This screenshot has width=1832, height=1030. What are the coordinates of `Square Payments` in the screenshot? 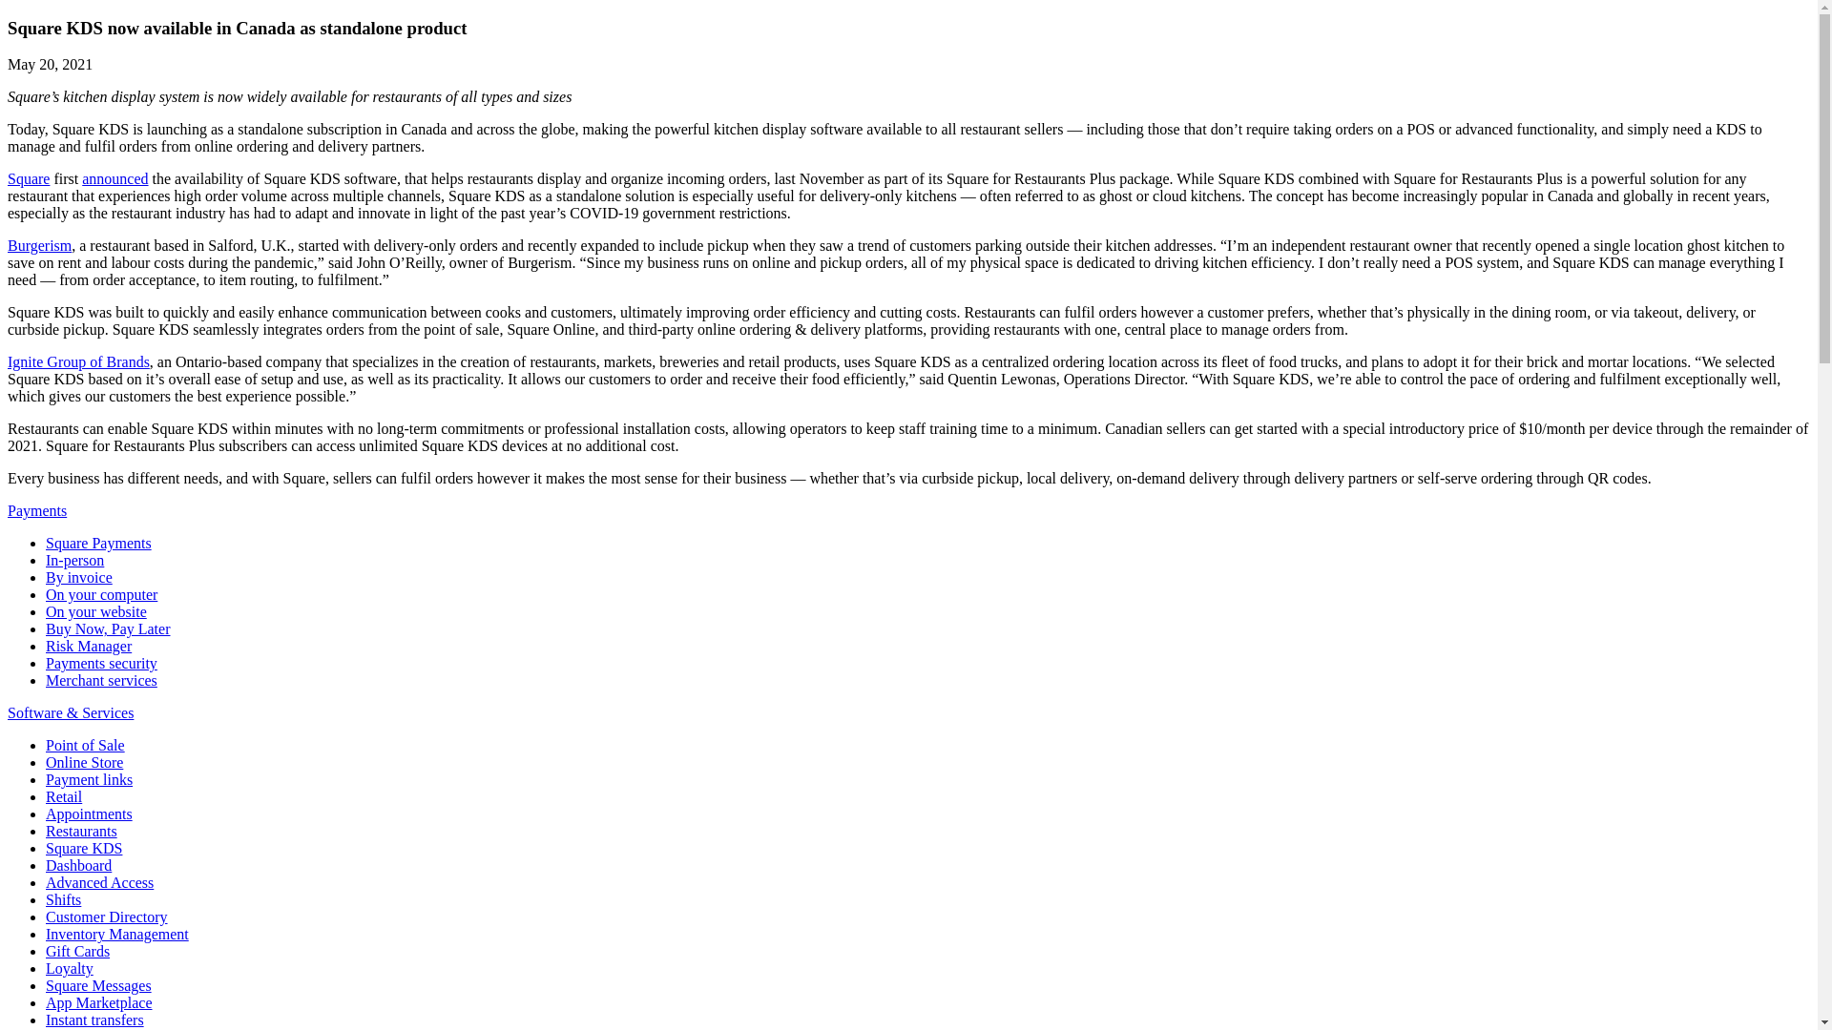 It's located at (99, 542).